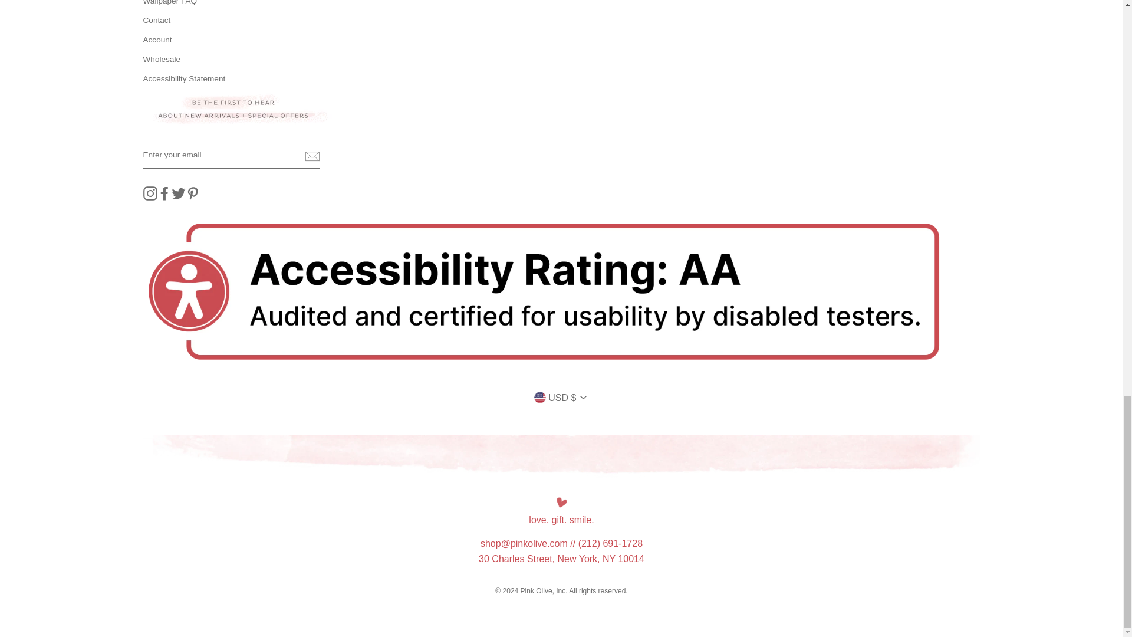 This screenshot has width=1132, height=637. I want to click on Pink Olive on Instagram, so click(150, 193).